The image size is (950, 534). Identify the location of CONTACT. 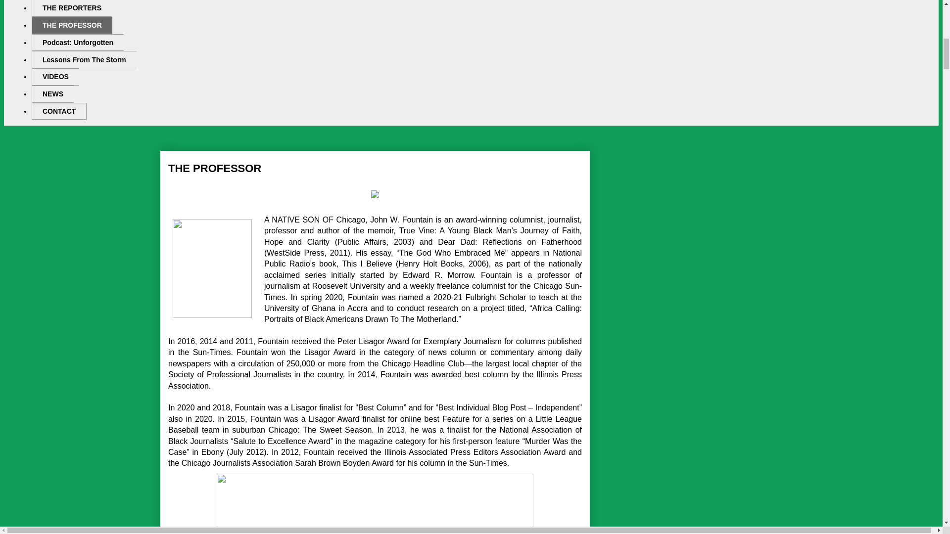
(58, 112).